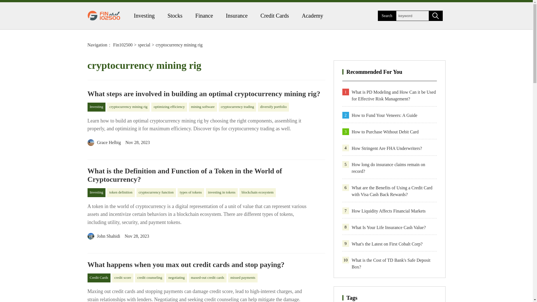 The height and width of the screenshot is (302, 537). What do you see at coordinates (104, 143) in the screenshot?
I see `Grace Helbig` at bounding box center [104, 143].